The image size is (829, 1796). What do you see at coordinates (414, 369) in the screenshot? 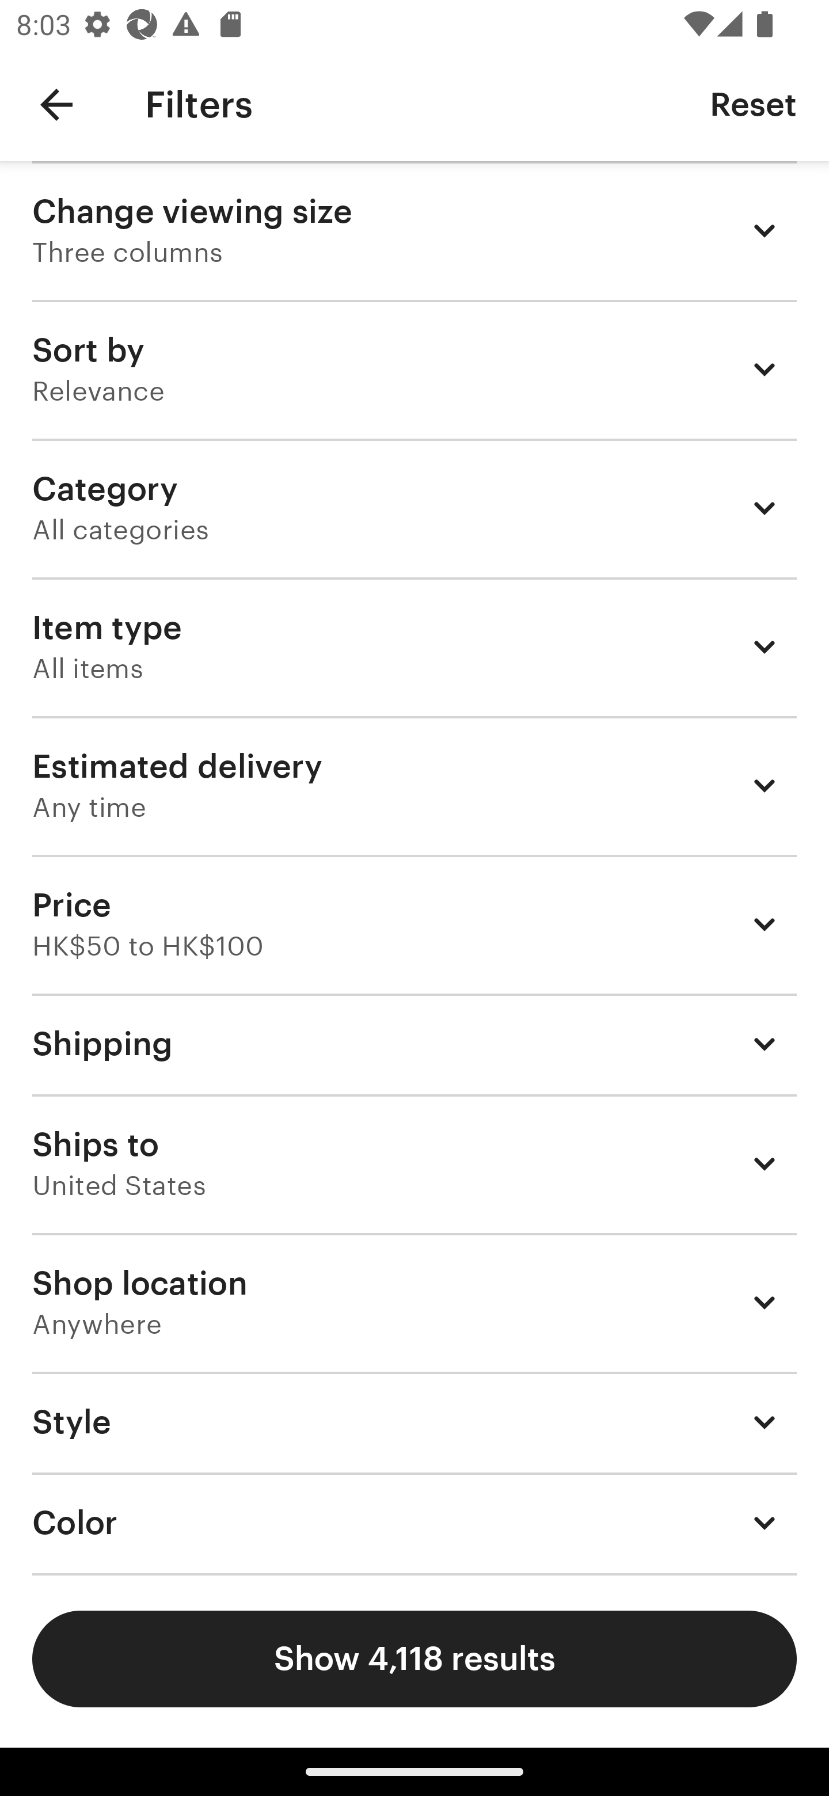
I see `Sort by Relevance` at bounding box center [414, 369].